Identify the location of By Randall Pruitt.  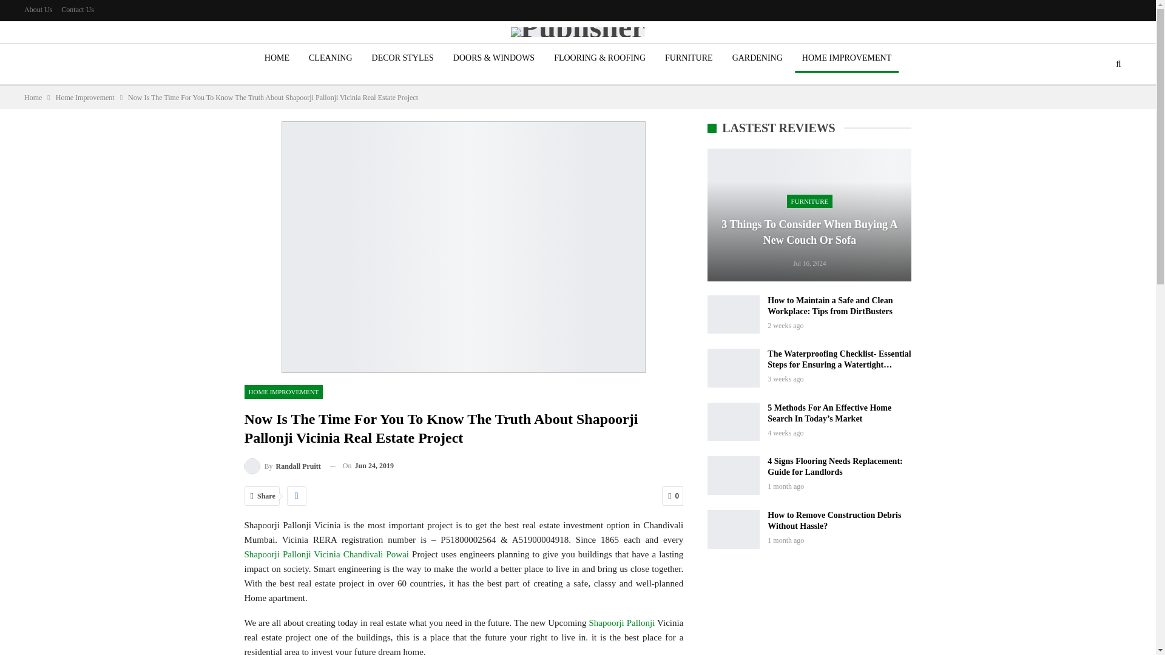
(282, 466).